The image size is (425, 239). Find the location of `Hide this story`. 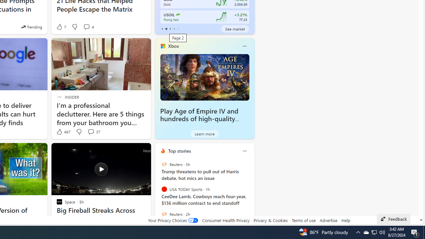

Hide this story is located at coordinates (131, 151).